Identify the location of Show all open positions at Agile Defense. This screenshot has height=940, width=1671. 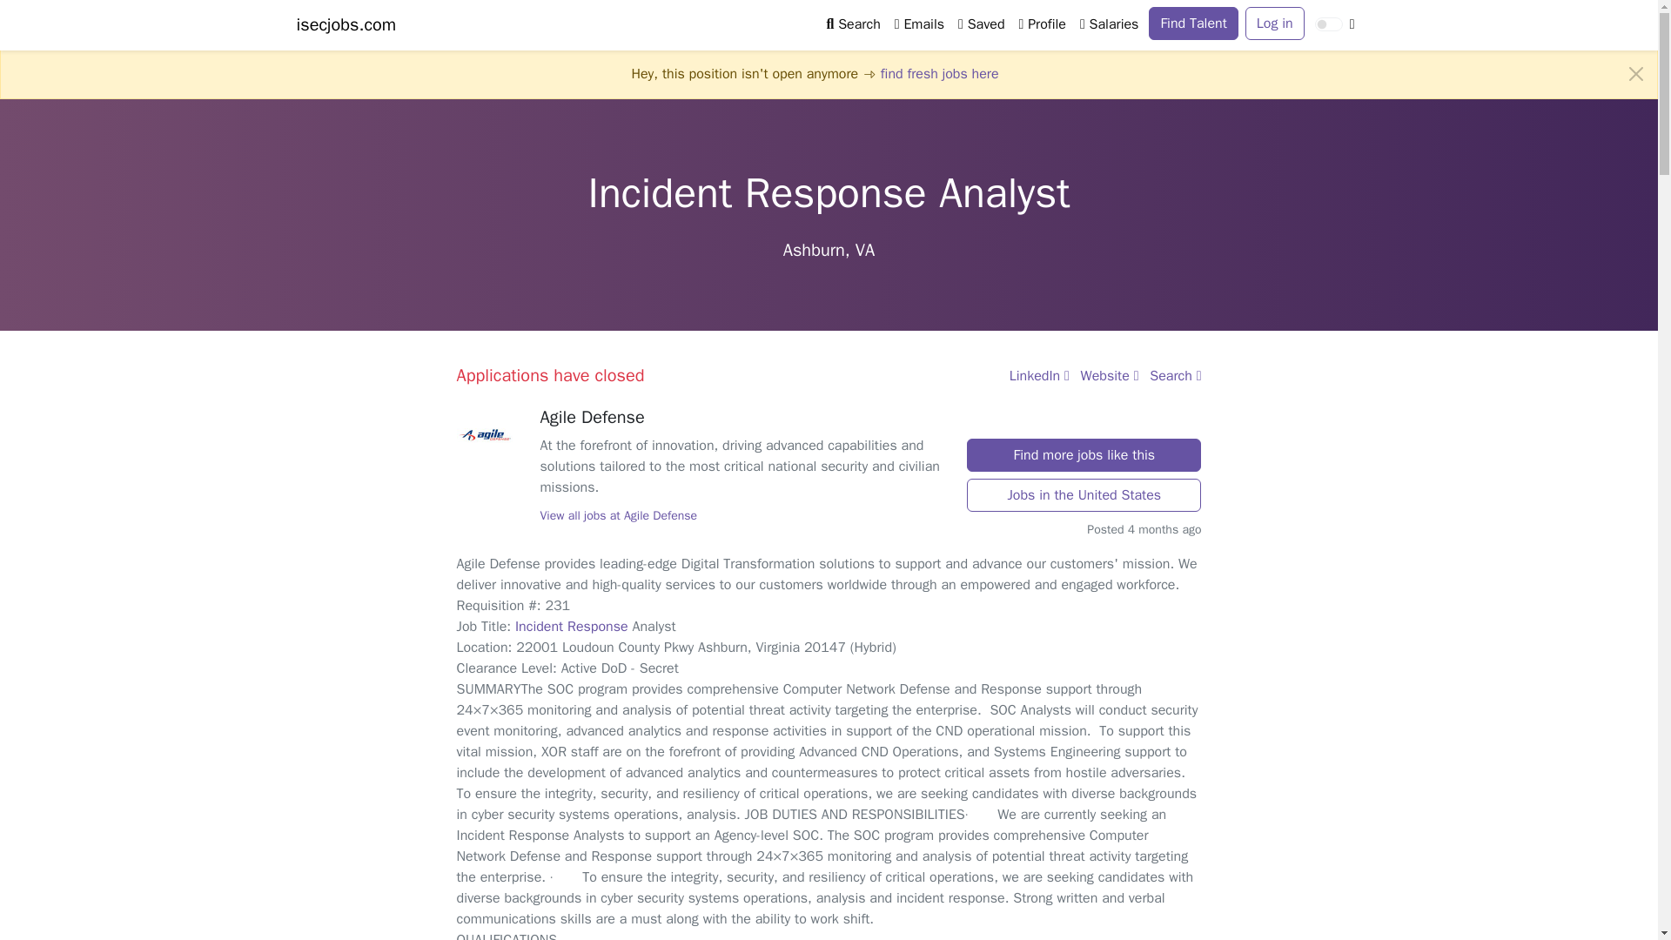
(491, 433).